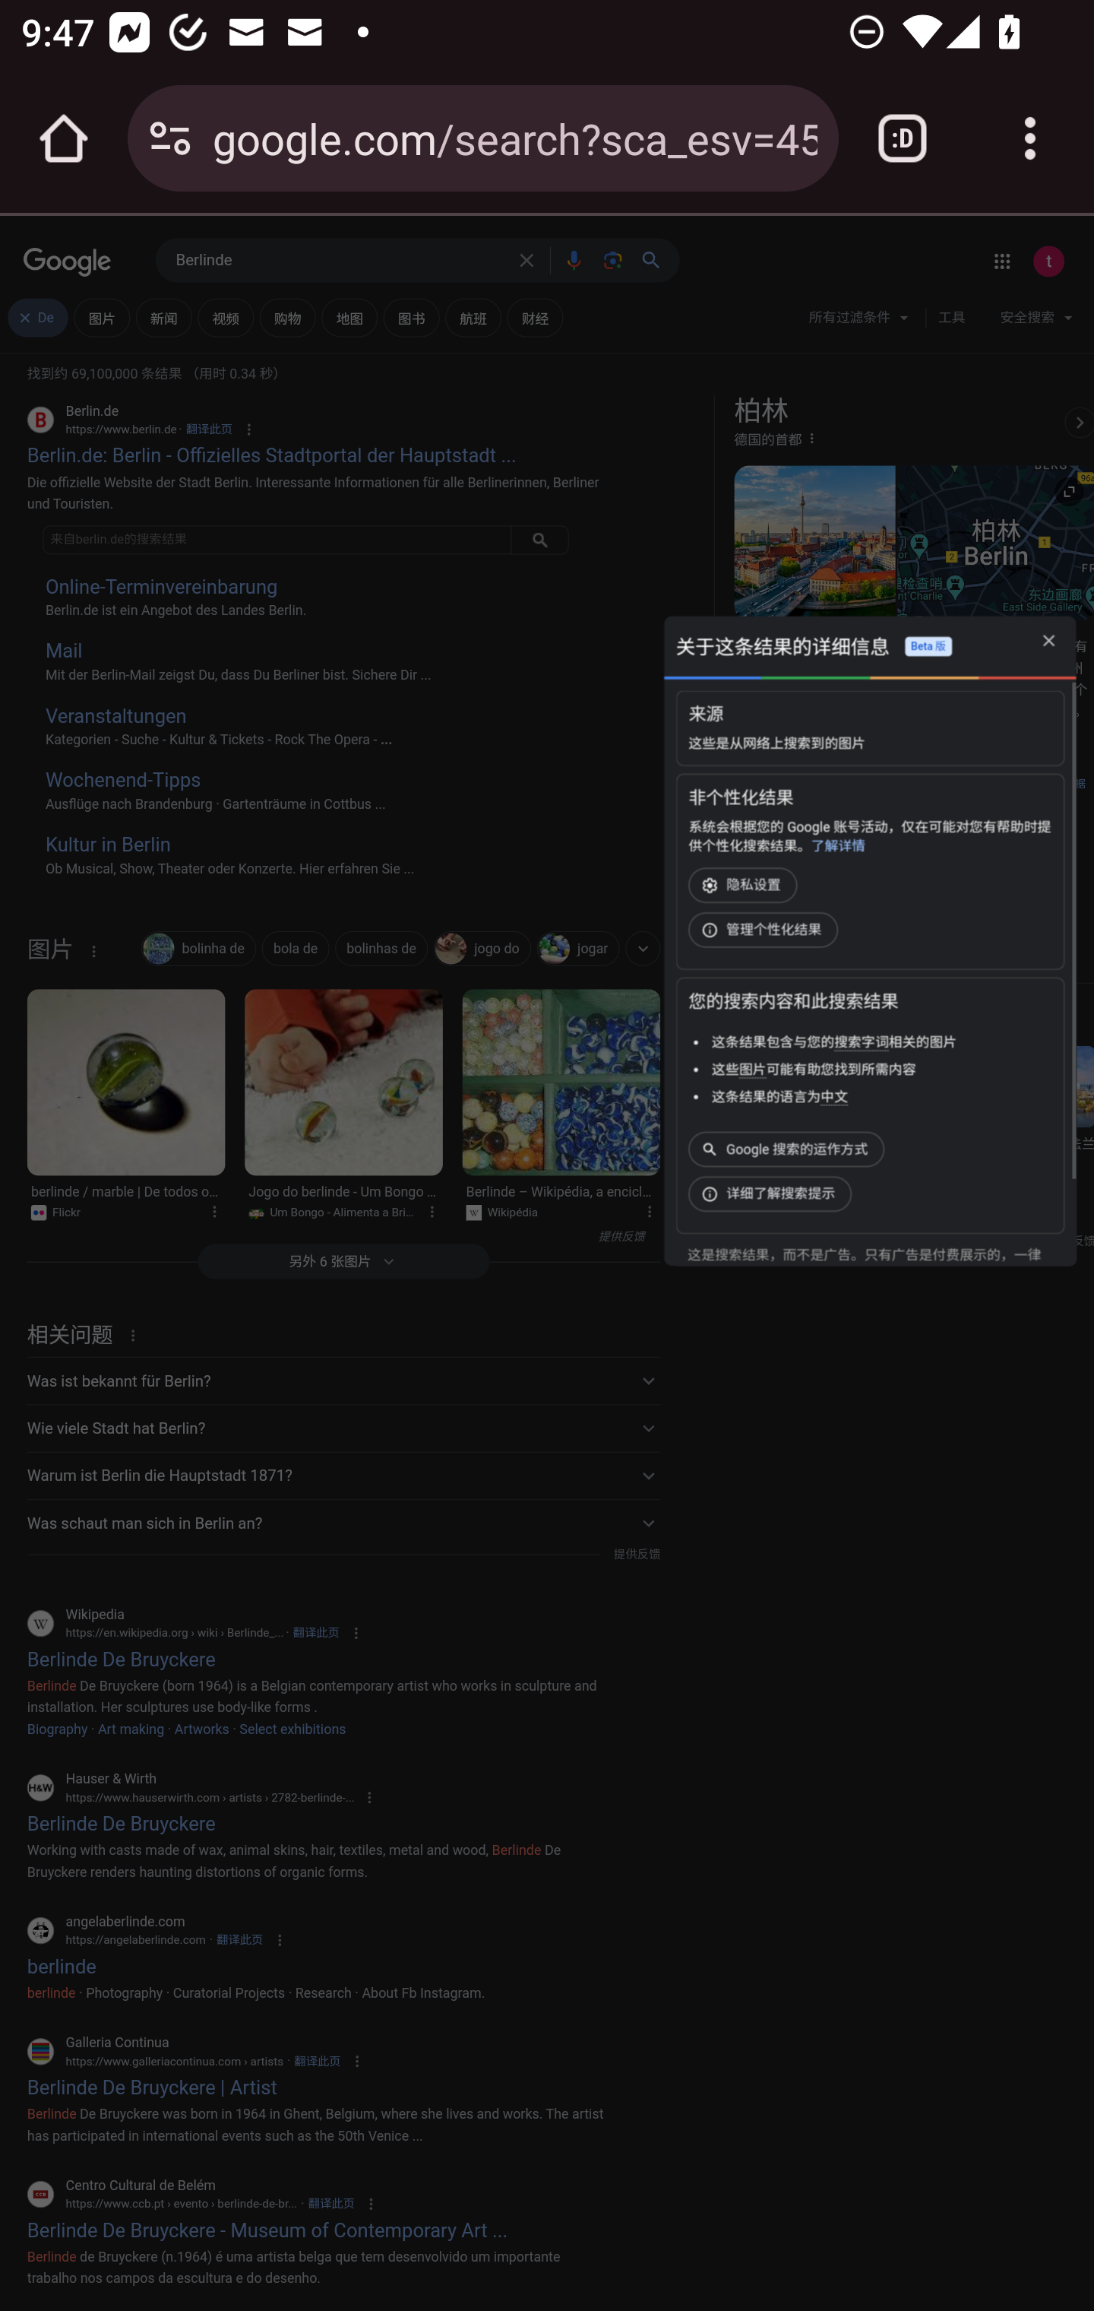  I want to click on Open the home page, so click(64, 138).